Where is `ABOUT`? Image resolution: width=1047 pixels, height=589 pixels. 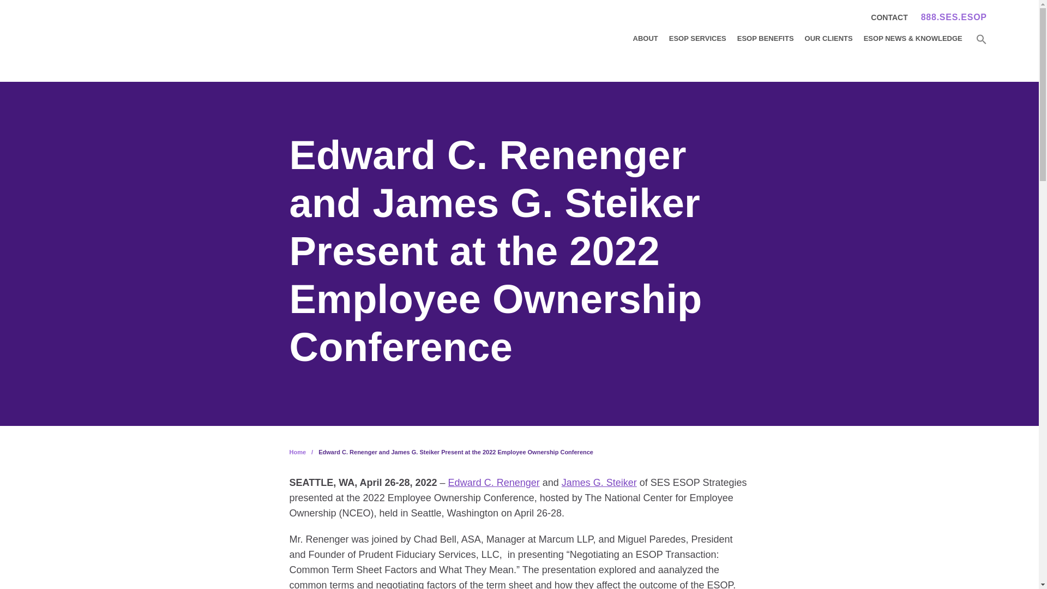 ABOUT is located at coordinates (646, 38).